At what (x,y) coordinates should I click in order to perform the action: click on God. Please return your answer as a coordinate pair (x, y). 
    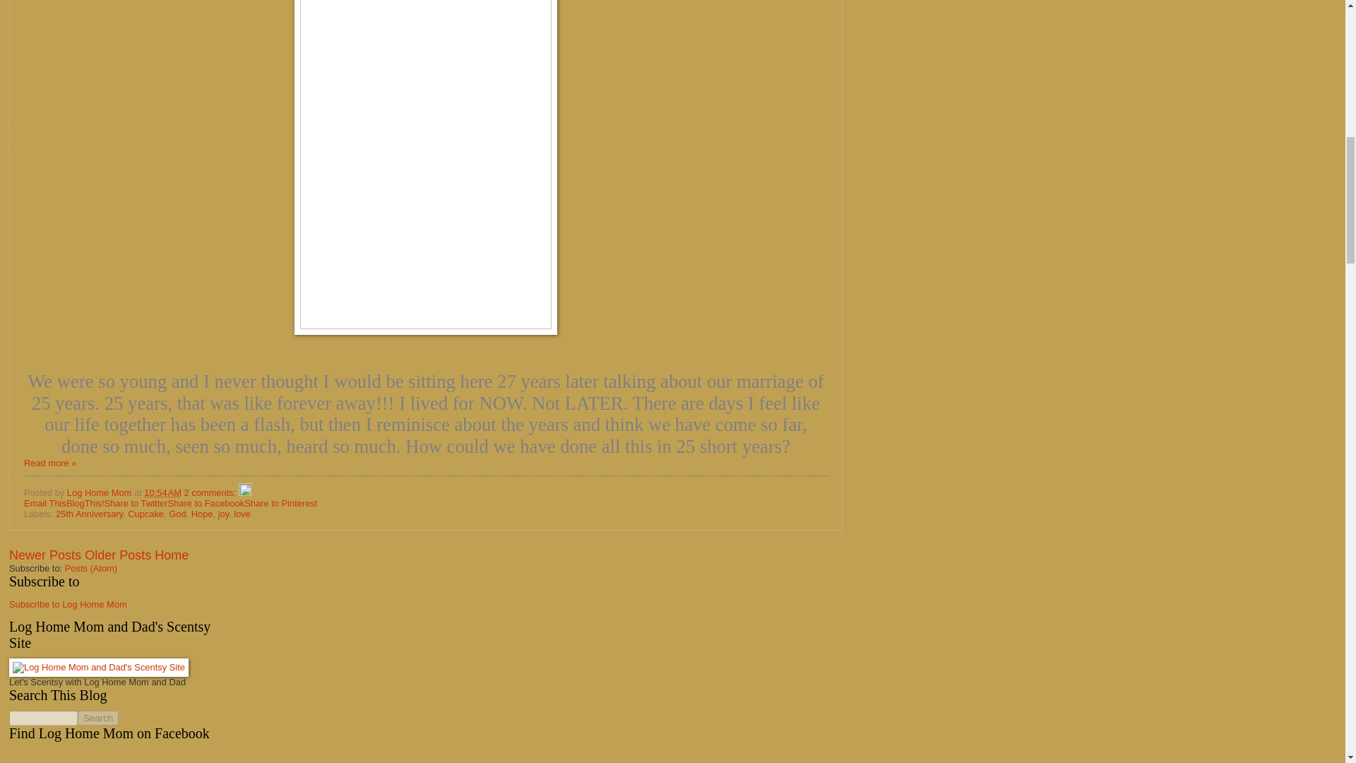
    Looking at the image, I should click on (177, 514).